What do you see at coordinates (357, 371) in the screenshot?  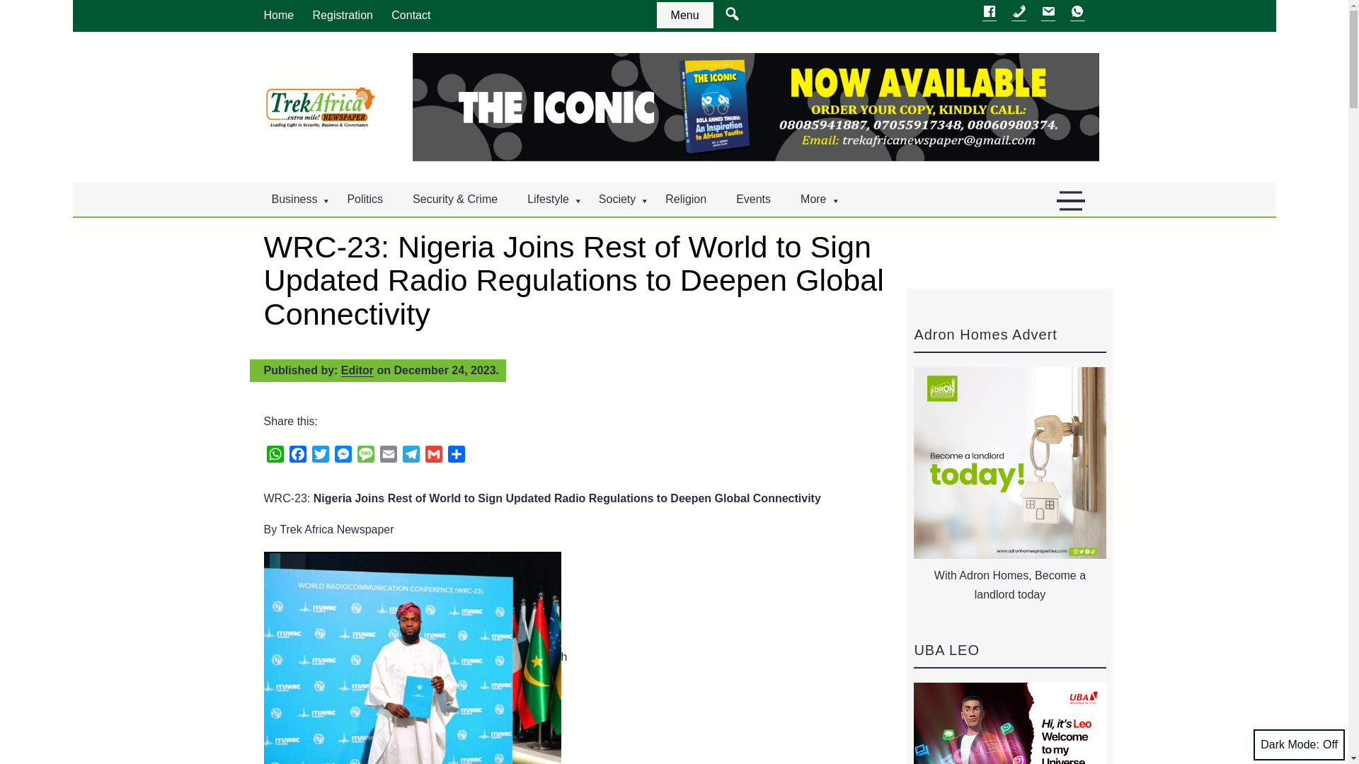 I see `Posts by Editor` at bounding box center [357, 371].